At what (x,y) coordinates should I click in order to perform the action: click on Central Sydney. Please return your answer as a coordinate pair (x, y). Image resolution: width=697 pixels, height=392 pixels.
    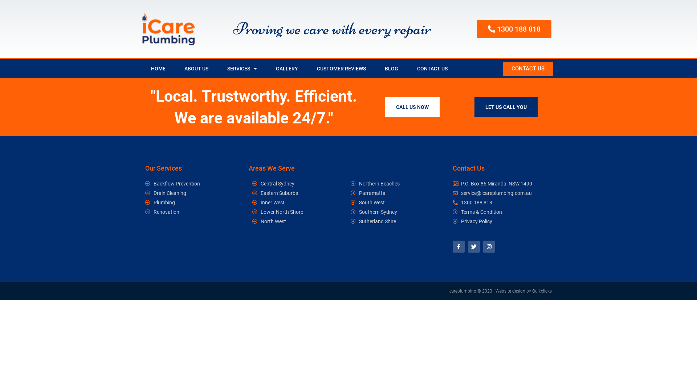
    Looking at the image, I should click on (298, 184).